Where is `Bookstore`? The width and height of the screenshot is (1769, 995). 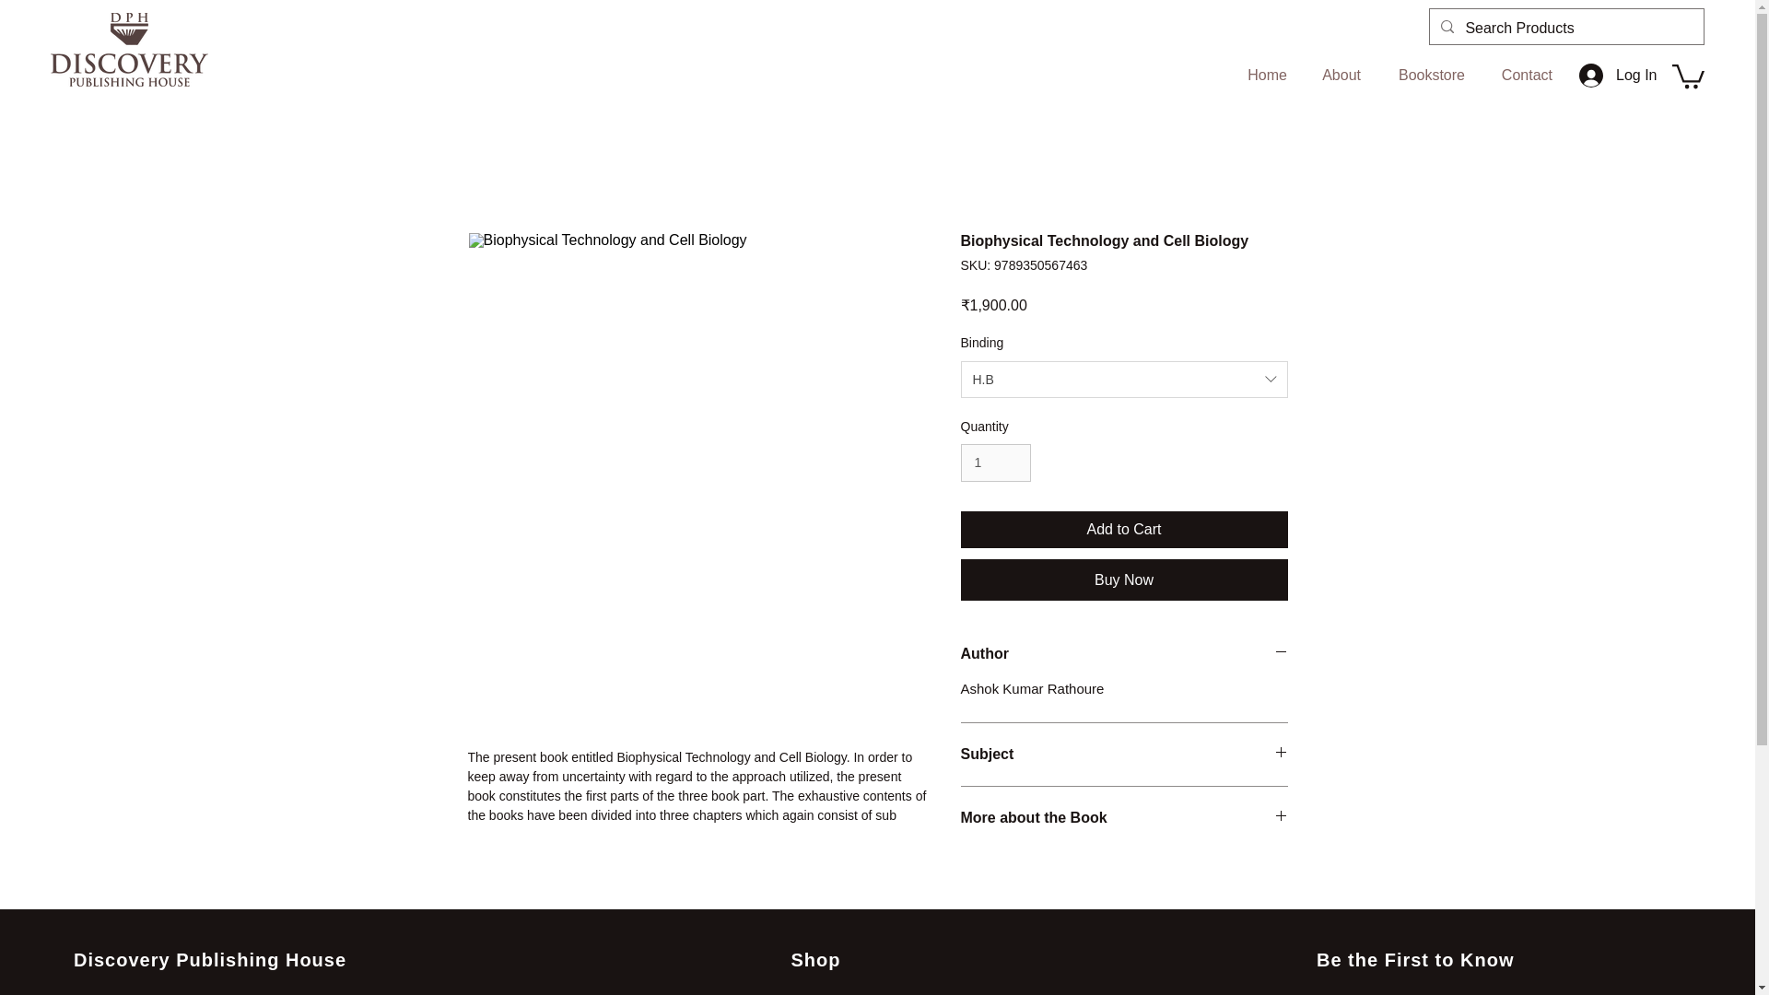 Bookstore is located at coordinates (1426, 75).